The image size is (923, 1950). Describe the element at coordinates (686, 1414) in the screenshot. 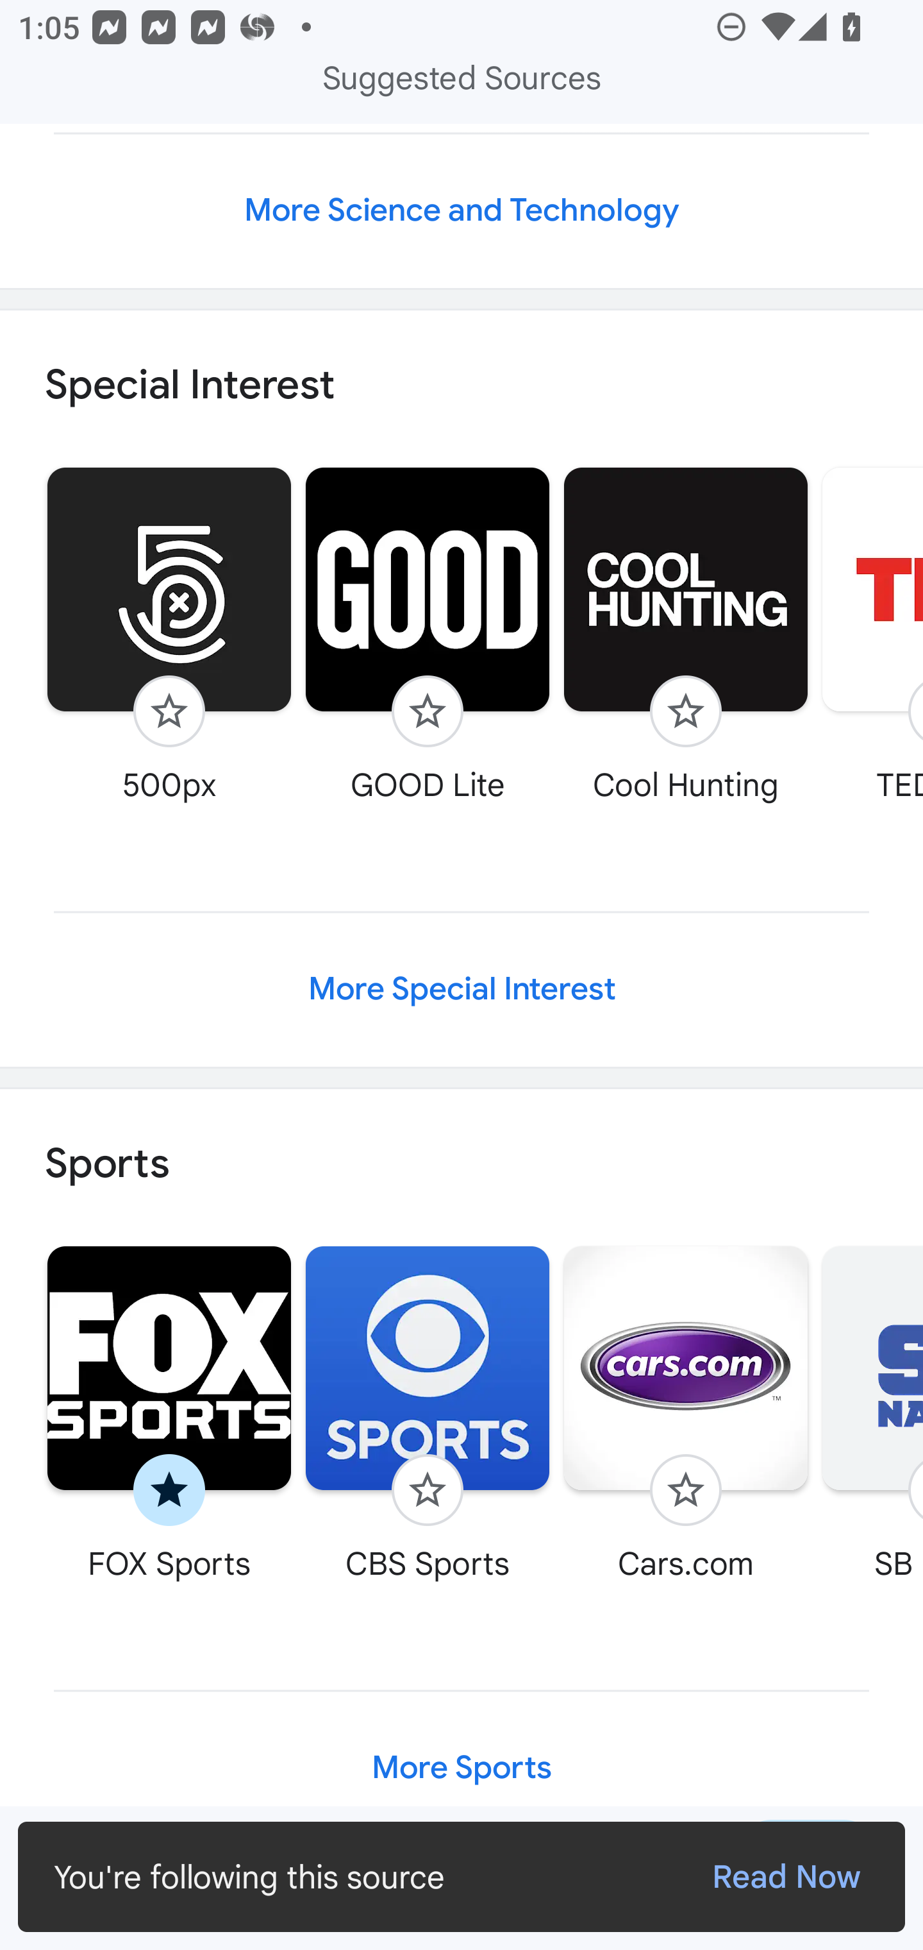

I see `Follow Cars.com` at that location.